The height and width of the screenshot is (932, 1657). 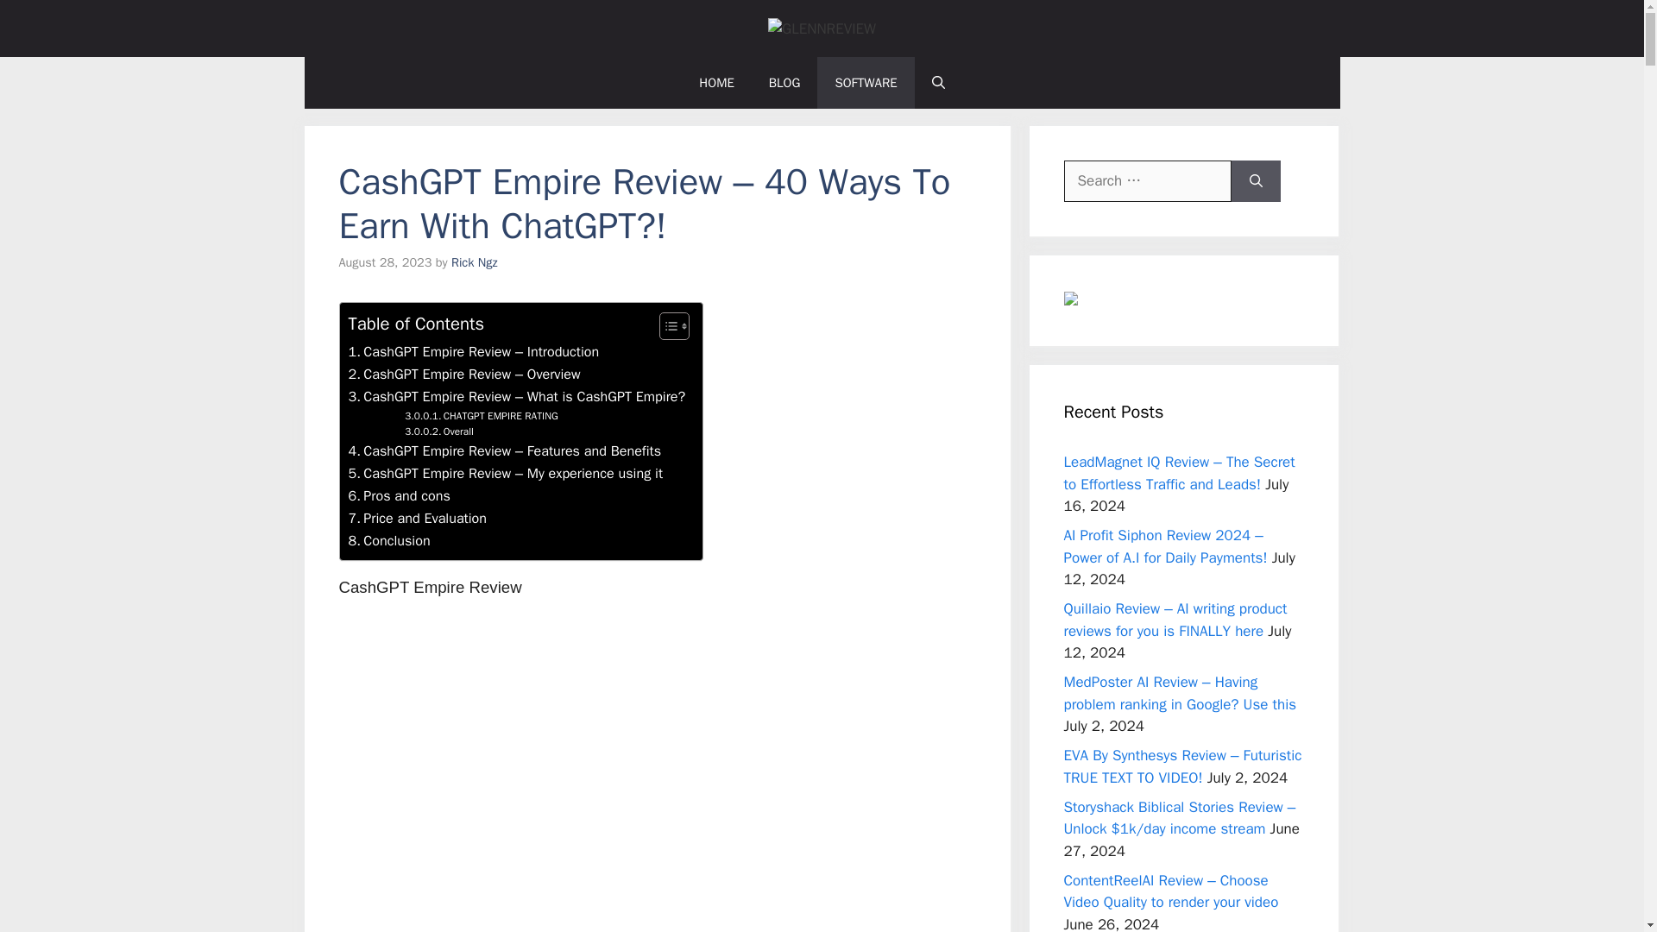 I want to click on Pros and cons, so click(x=482, y=416).